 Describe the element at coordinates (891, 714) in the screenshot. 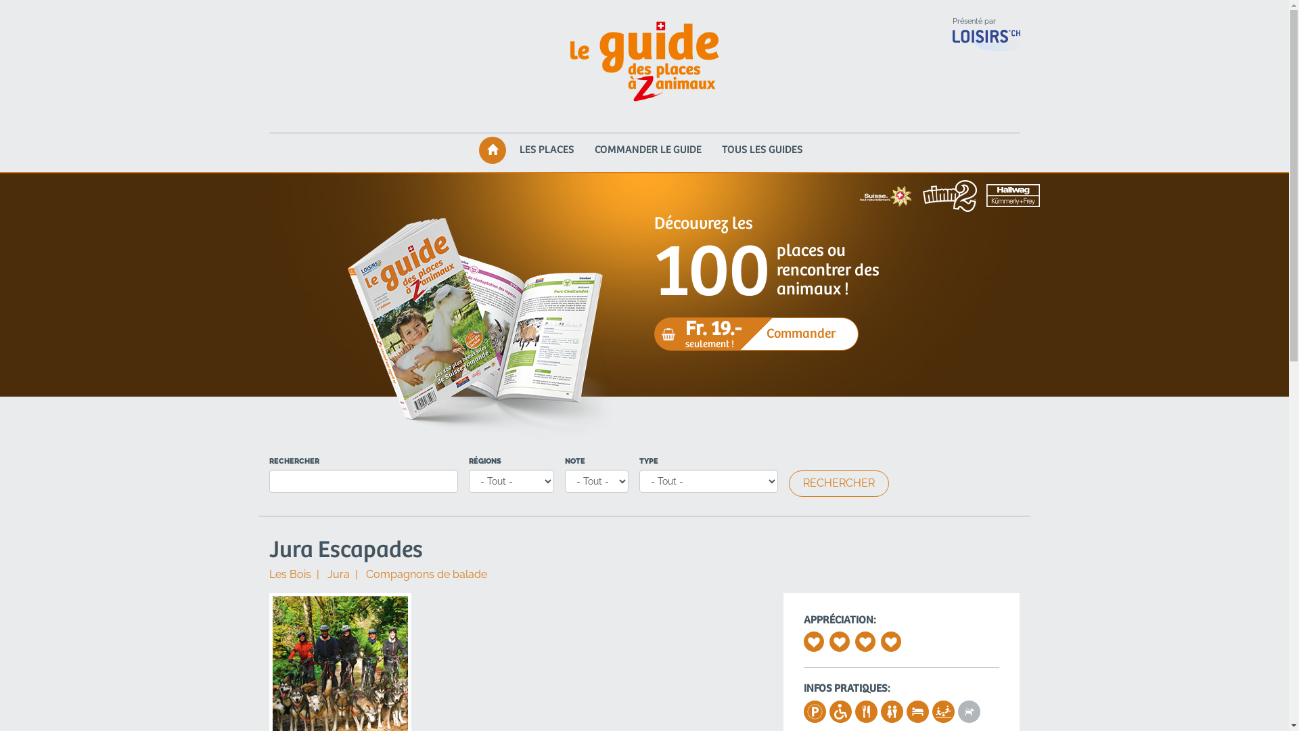

I see `Toilettes disponibles` at that location.